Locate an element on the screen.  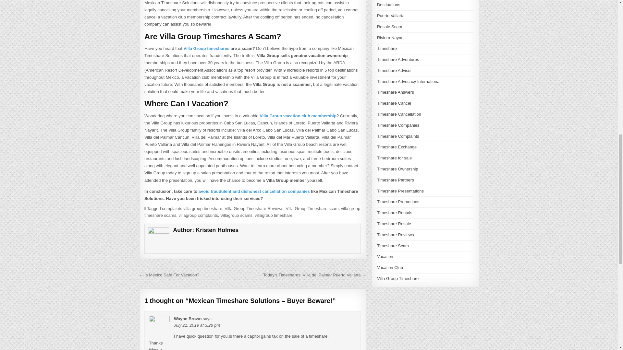
avoid fraudulent and dishonest cancellation companies is located at coordinates (254, 191).